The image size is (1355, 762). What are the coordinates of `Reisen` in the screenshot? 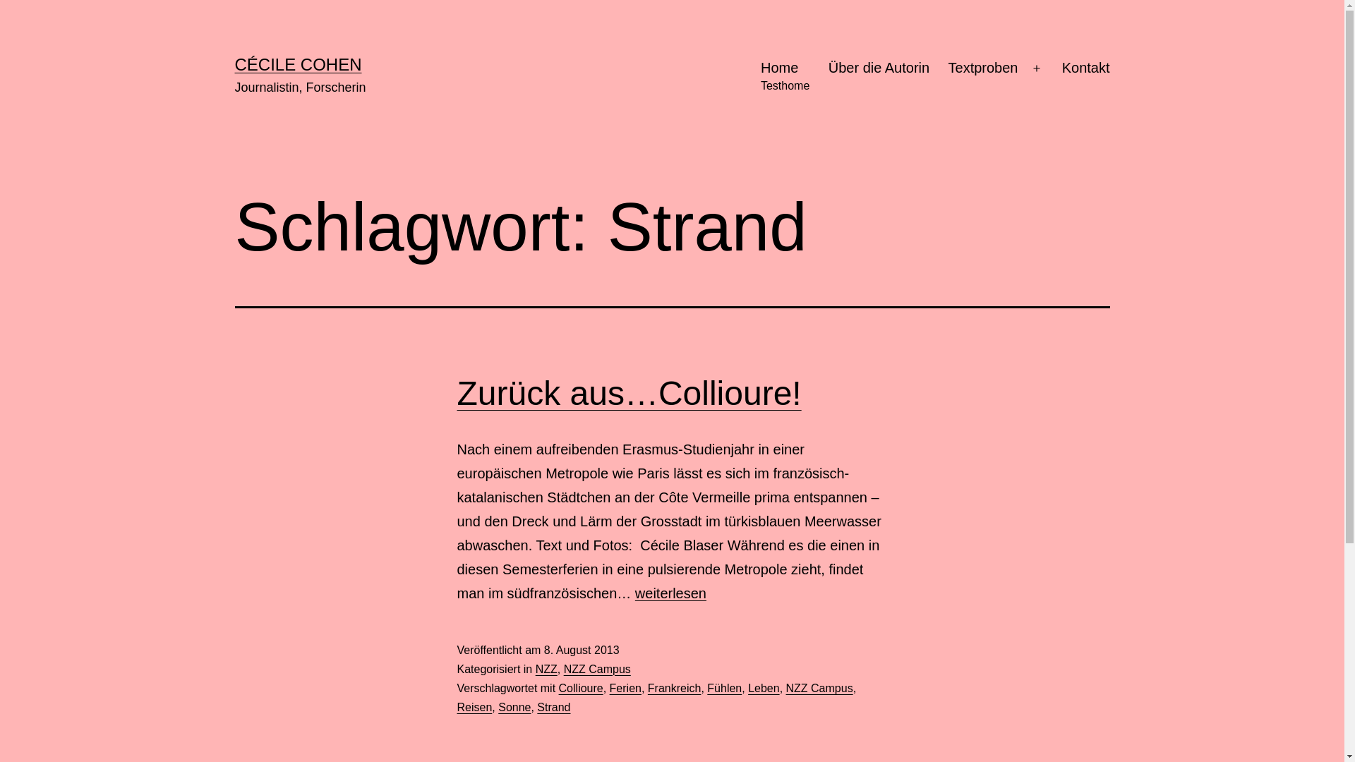 It's located at (475, 707).